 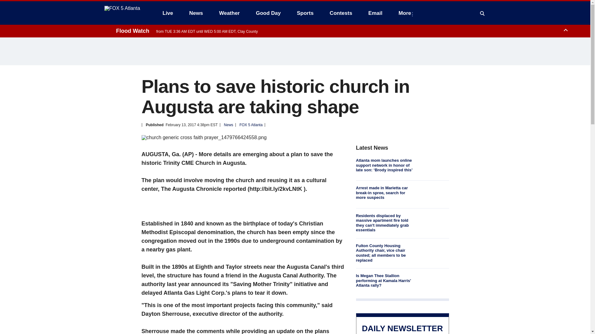 What do you see at coordinates (168, 13) in the screenshot?
I see `Live` at bounding box center [168, 13].